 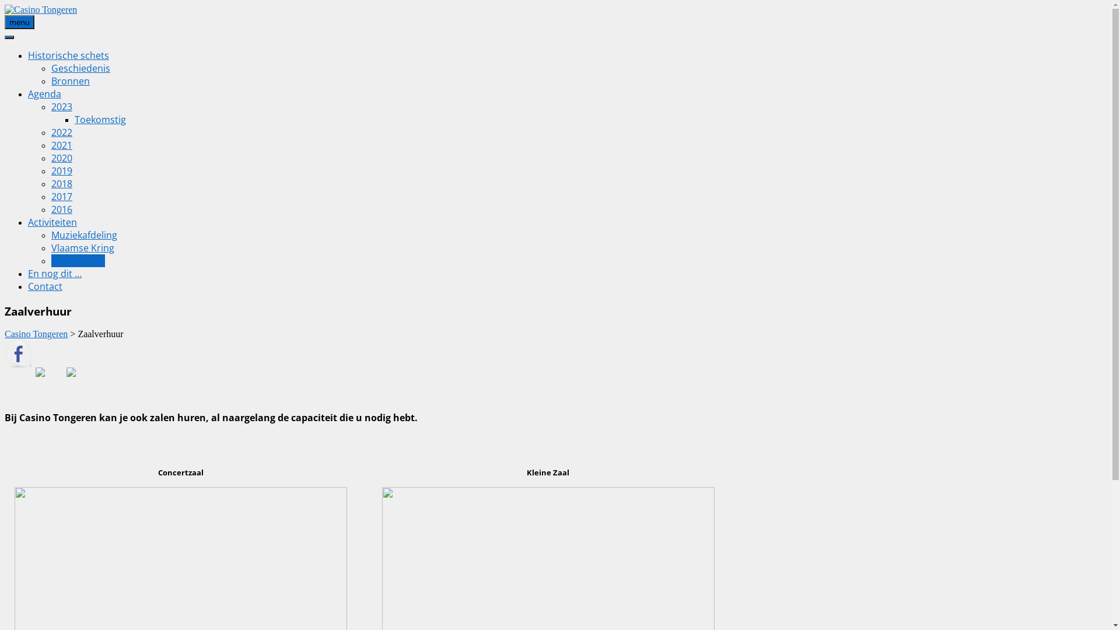 What do you see at coordinates (44, 94) in the screenshot?
I see `Agenda` at bounding box center [44, 94].